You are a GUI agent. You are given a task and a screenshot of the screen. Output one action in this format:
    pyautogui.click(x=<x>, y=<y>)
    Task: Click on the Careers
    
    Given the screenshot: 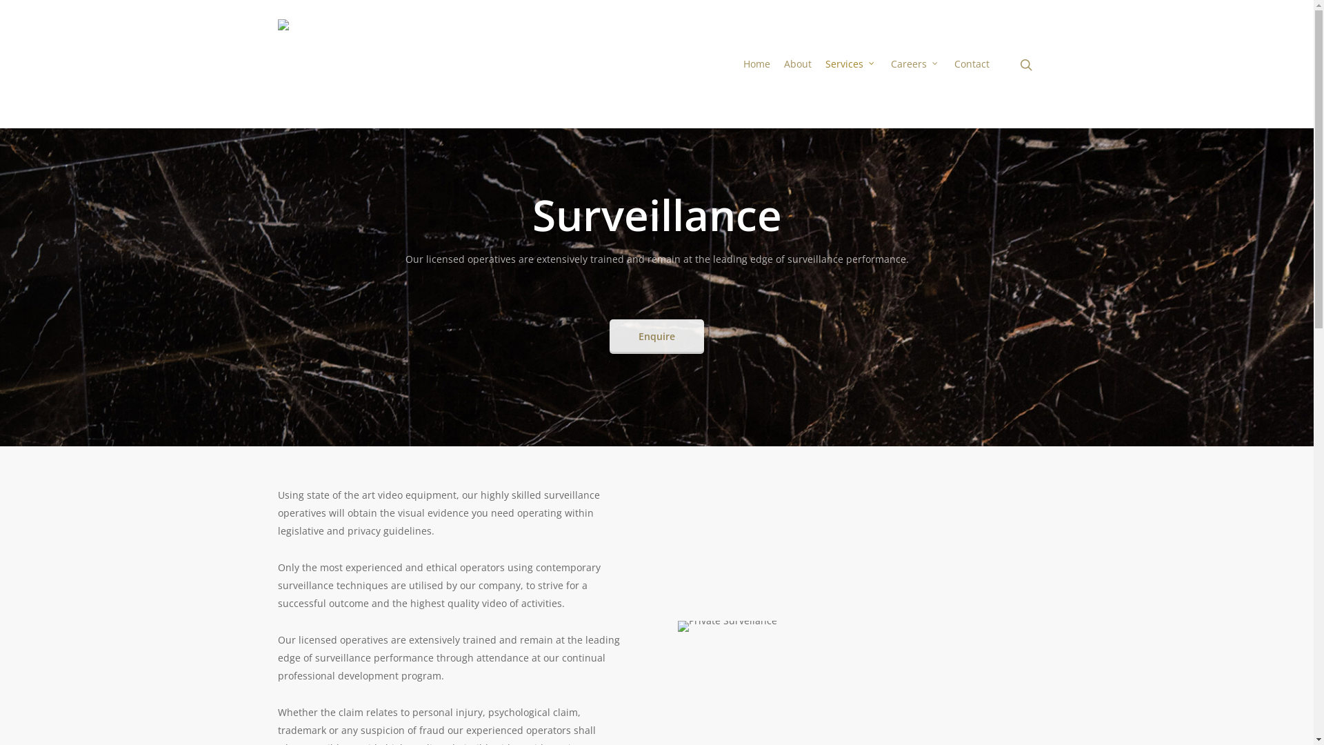 What is the action you would take?
    pyautogui.click(x=916, y=64)
    